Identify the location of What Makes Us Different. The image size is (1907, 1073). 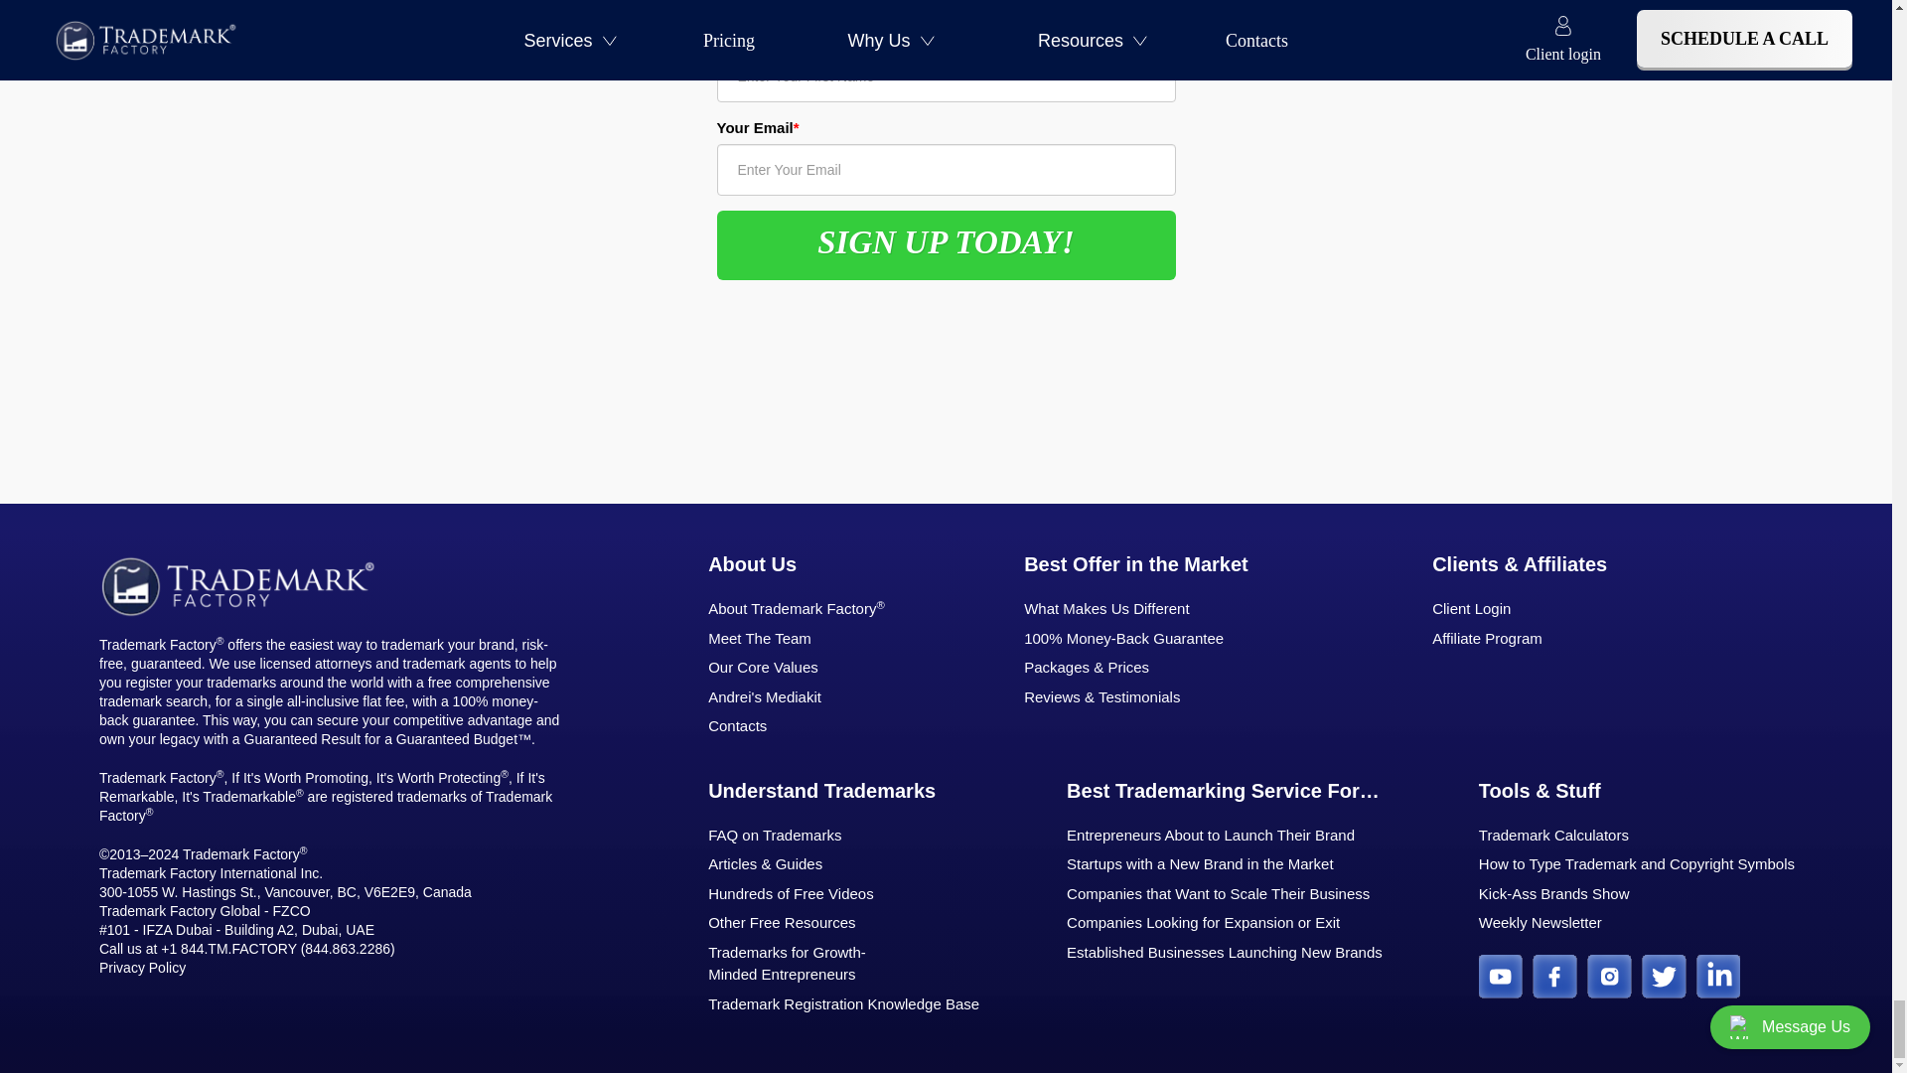
(1180, 609).